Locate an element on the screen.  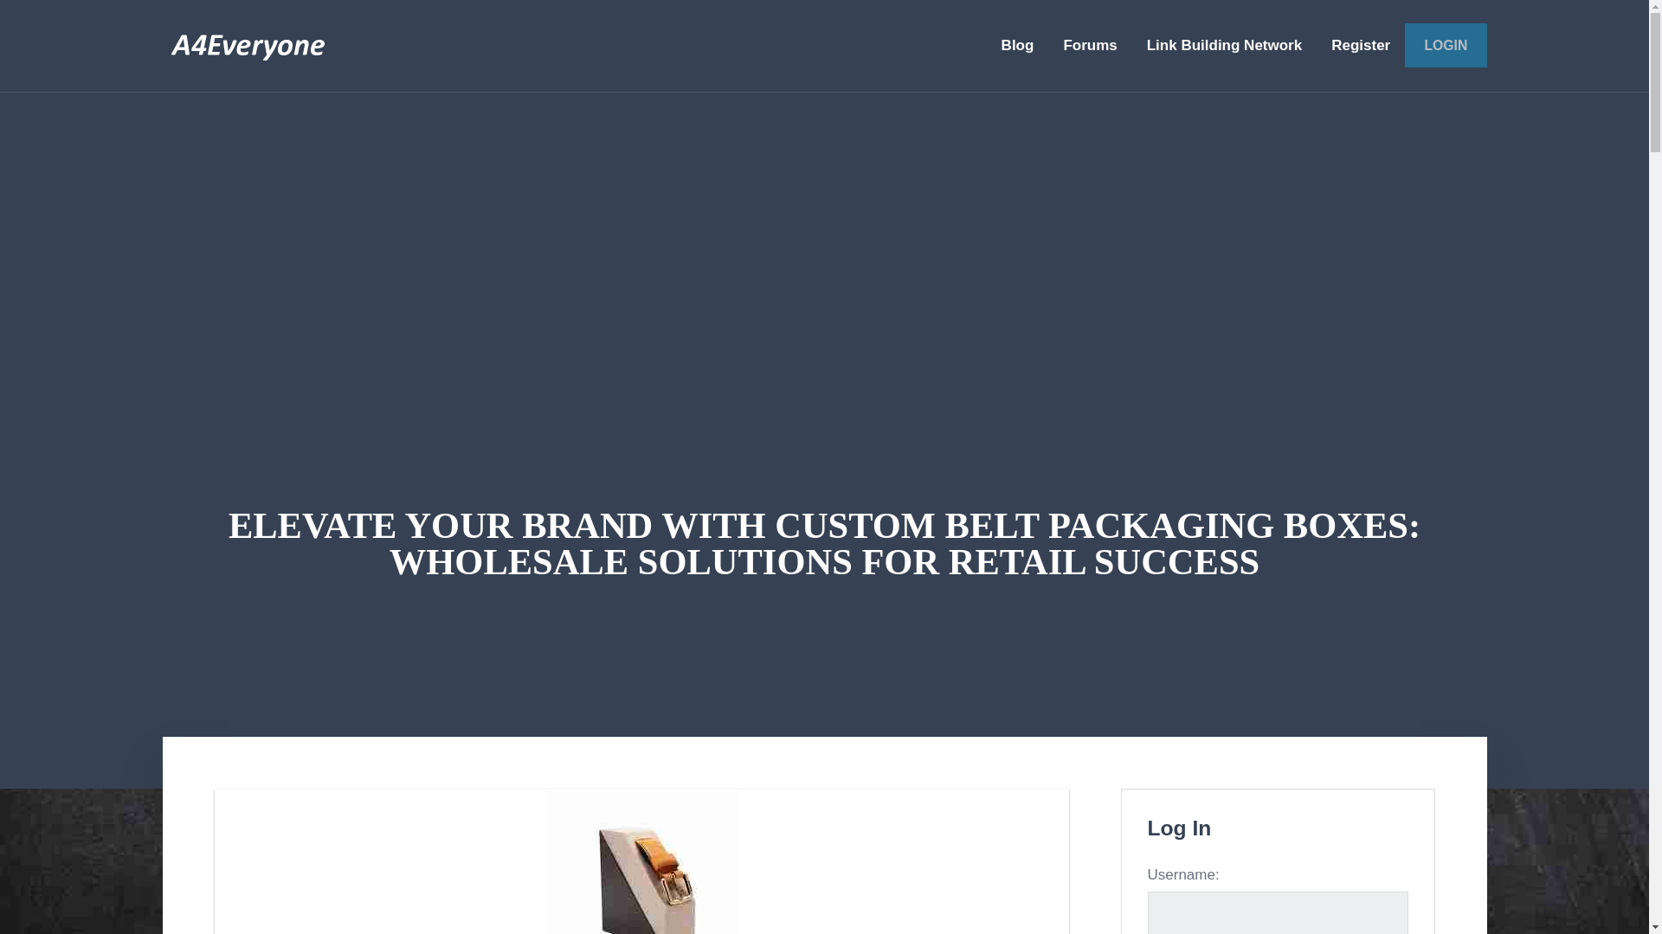
Link Building Network is located at coordinates (1224, 45).